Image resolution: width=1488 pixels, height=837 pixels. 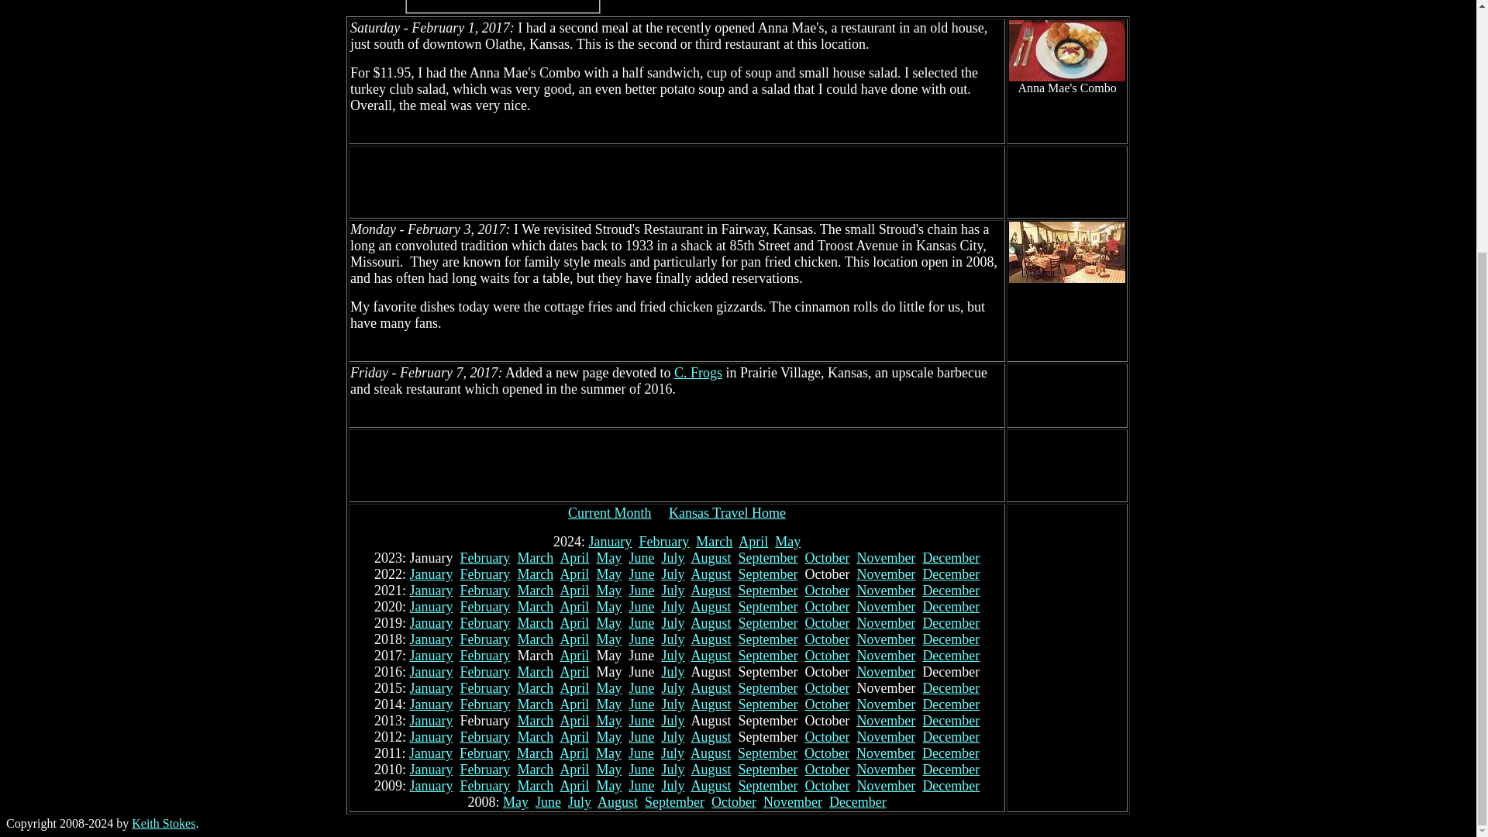 What do you see at coordinates (885, 573) in the screenshot?
I see `November` at bounding box center [885, 573].